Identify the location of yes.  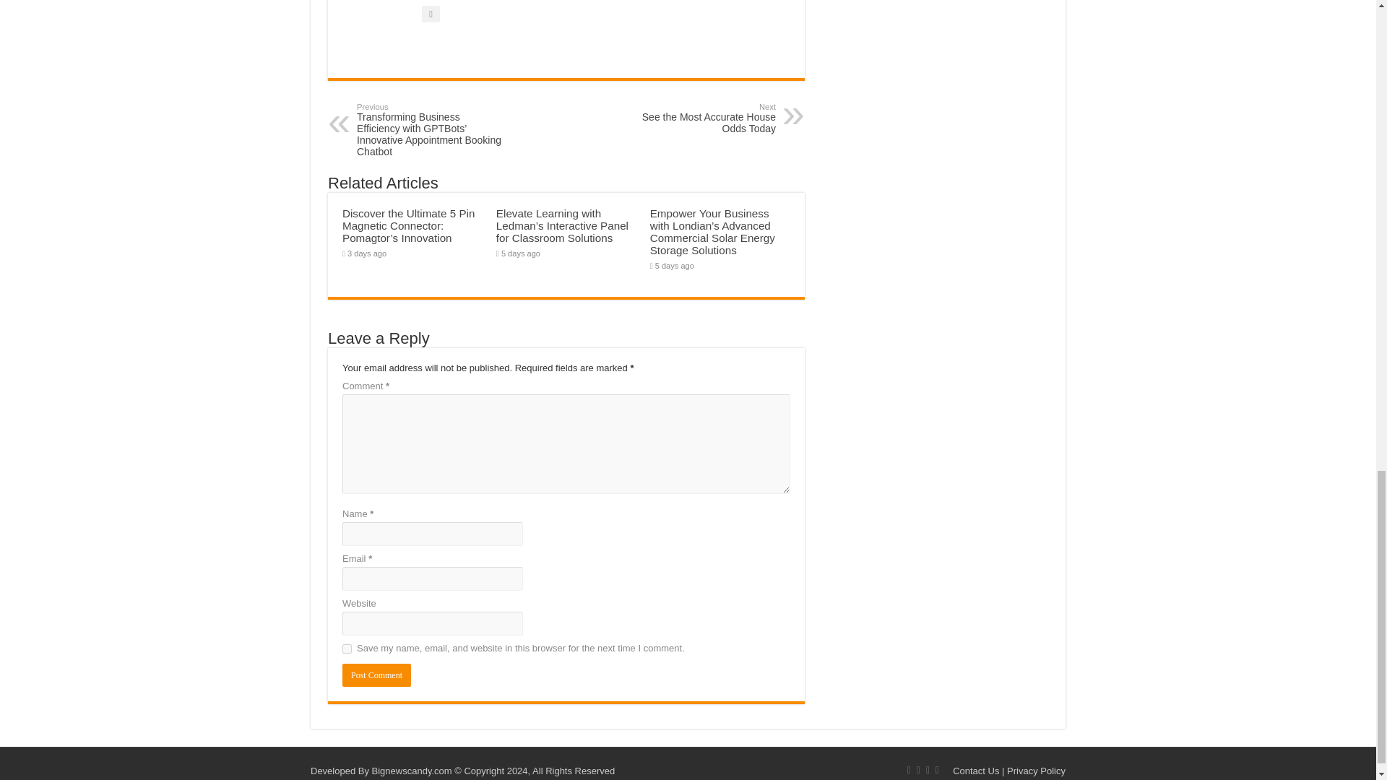
(347, 649).